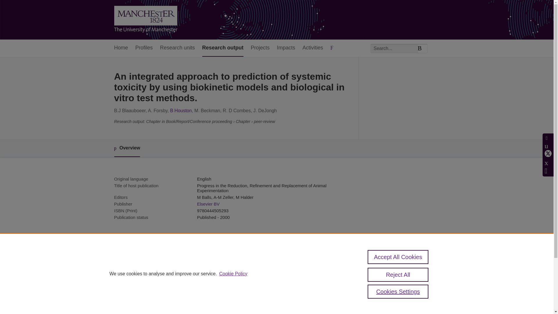  What do you see at coordinates (398, 257) in the screenshot?
I see `Accept All Cookies` at bounding box center [398, 257].